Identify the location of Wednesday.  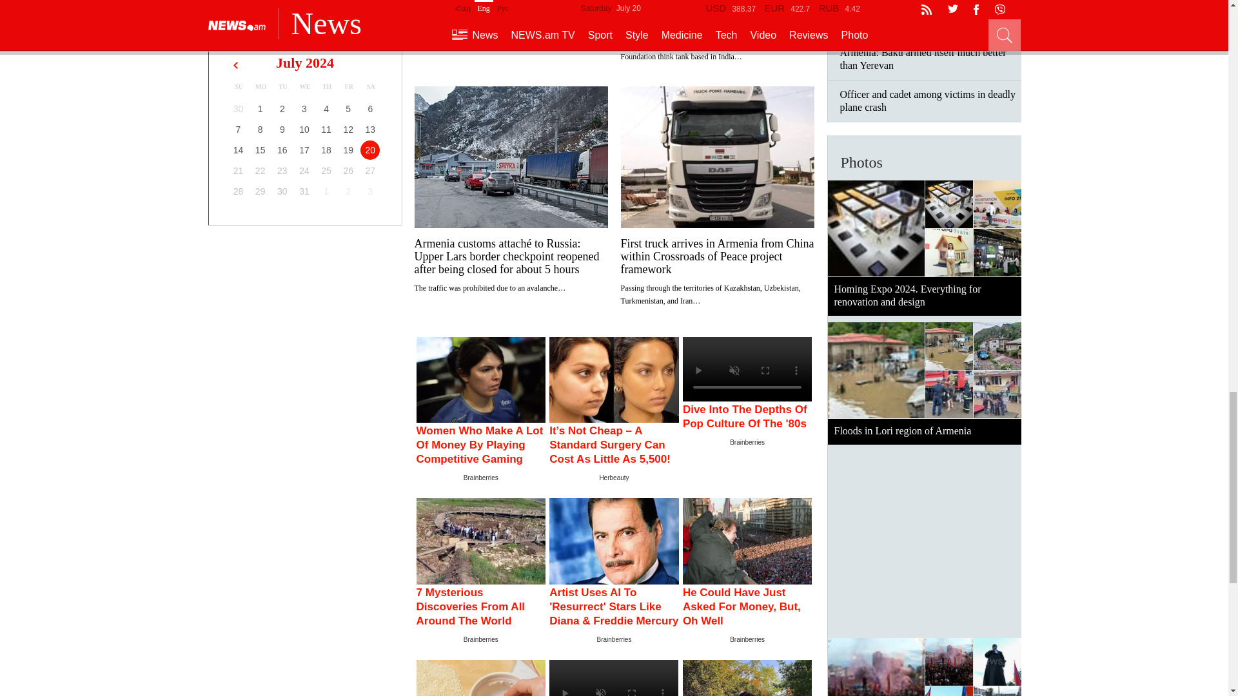
(304, 86).